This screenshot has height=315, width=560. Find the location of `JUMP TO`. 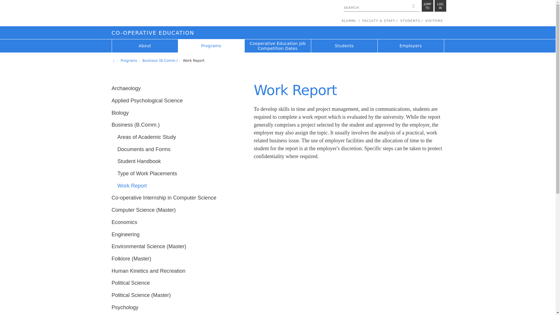

JUMP TO is located at coordinates (428, 6).